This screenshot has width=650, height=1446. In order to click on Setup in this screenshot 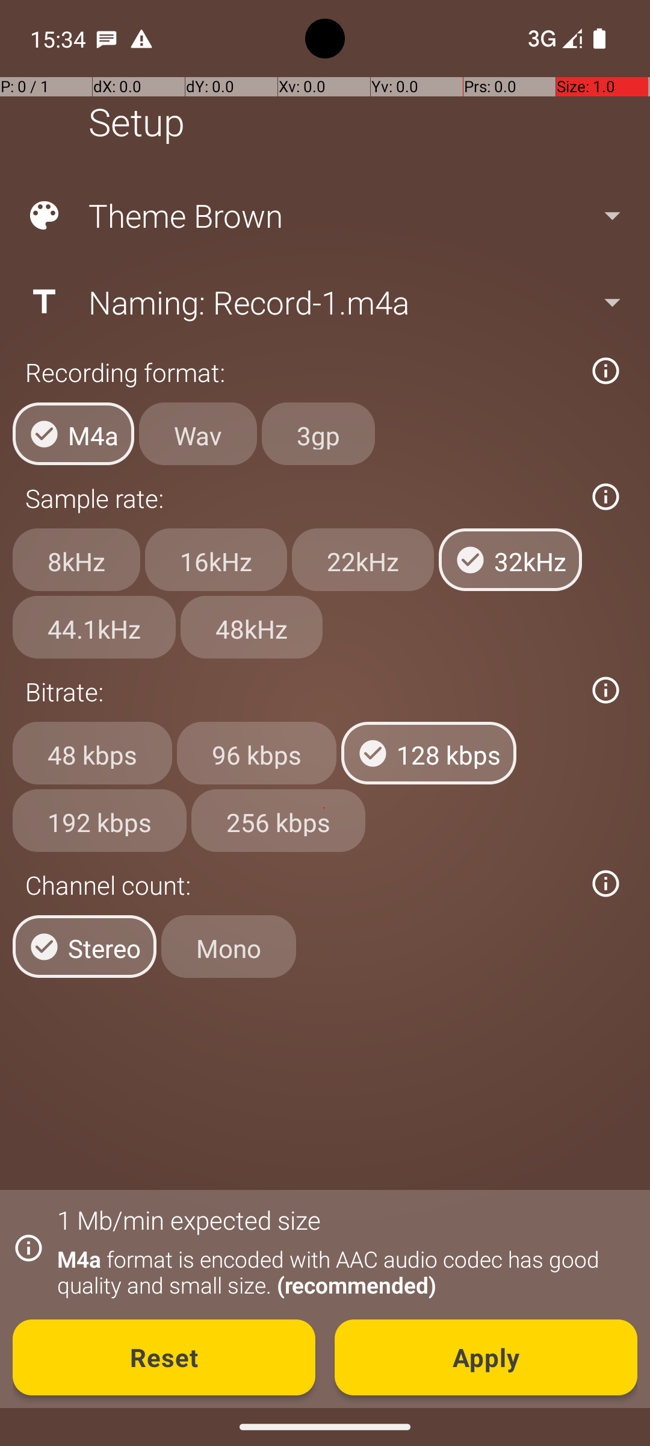, I will do `click(137, 122)`.